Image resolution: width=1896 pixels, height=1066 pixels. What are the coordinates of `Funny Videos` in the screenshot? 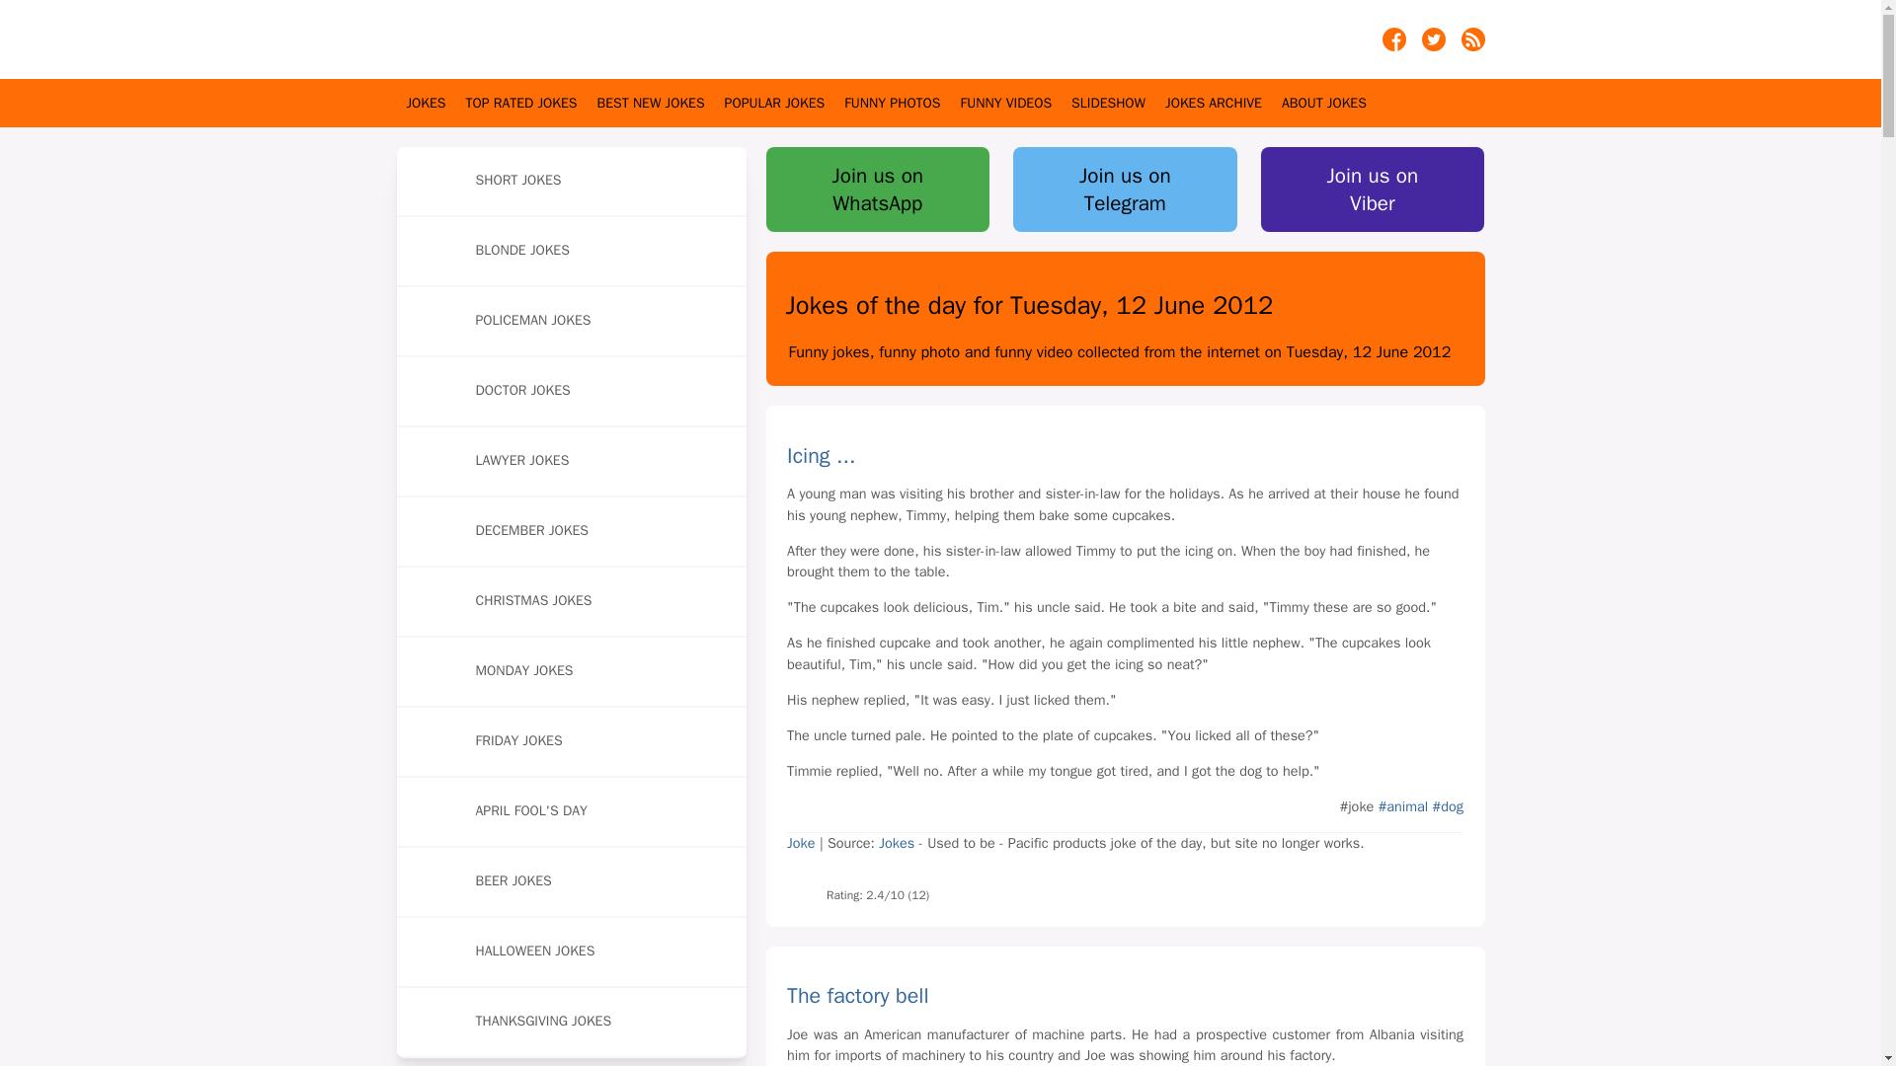 It's located at (1005, 103).